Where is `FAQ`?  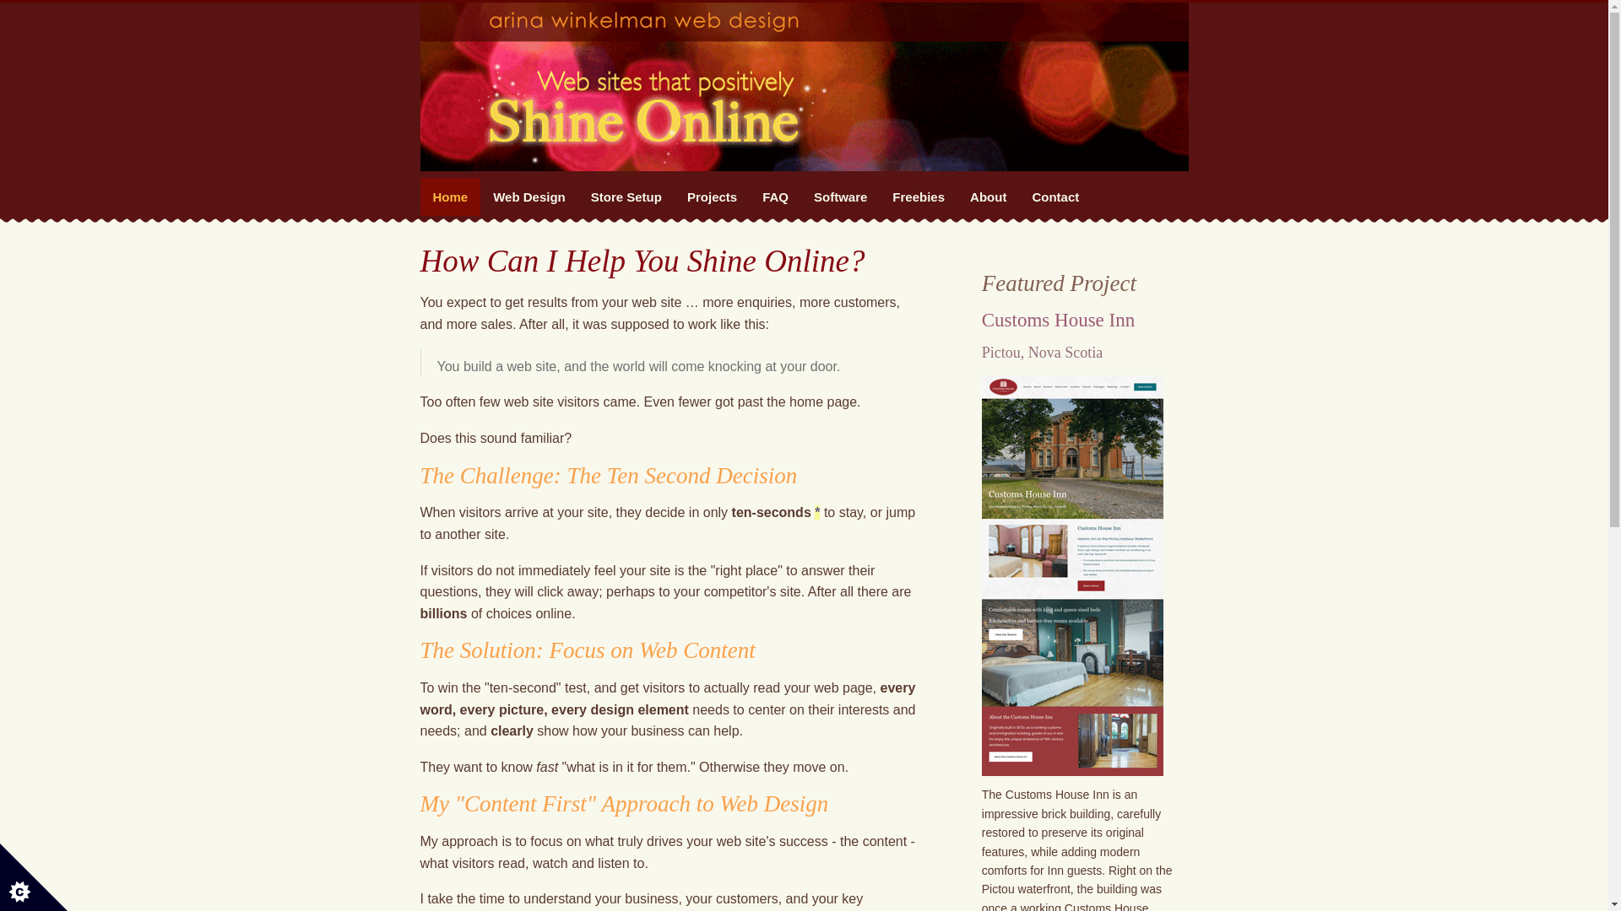 FAQ is located at coordinates (775, 197).